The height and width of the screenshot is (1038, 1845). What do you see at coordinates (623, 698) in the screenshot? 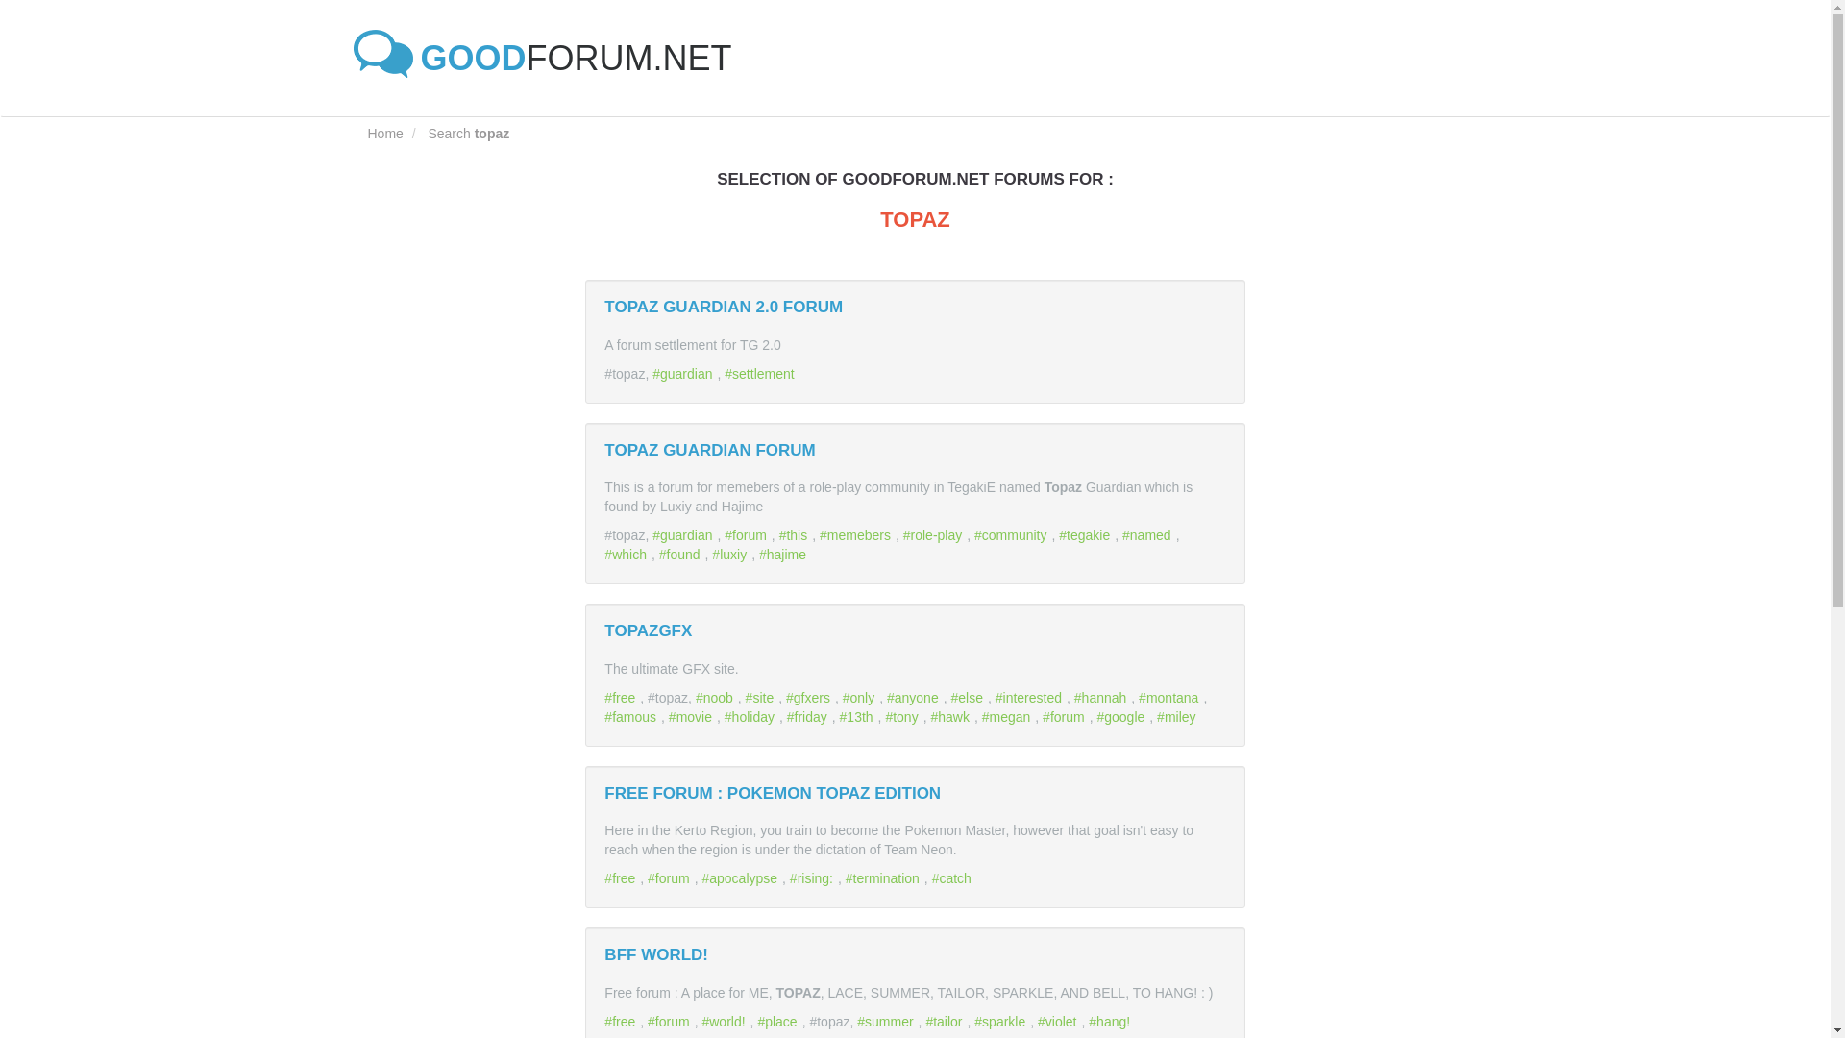
I see `free` at bounding box center [623, 698].